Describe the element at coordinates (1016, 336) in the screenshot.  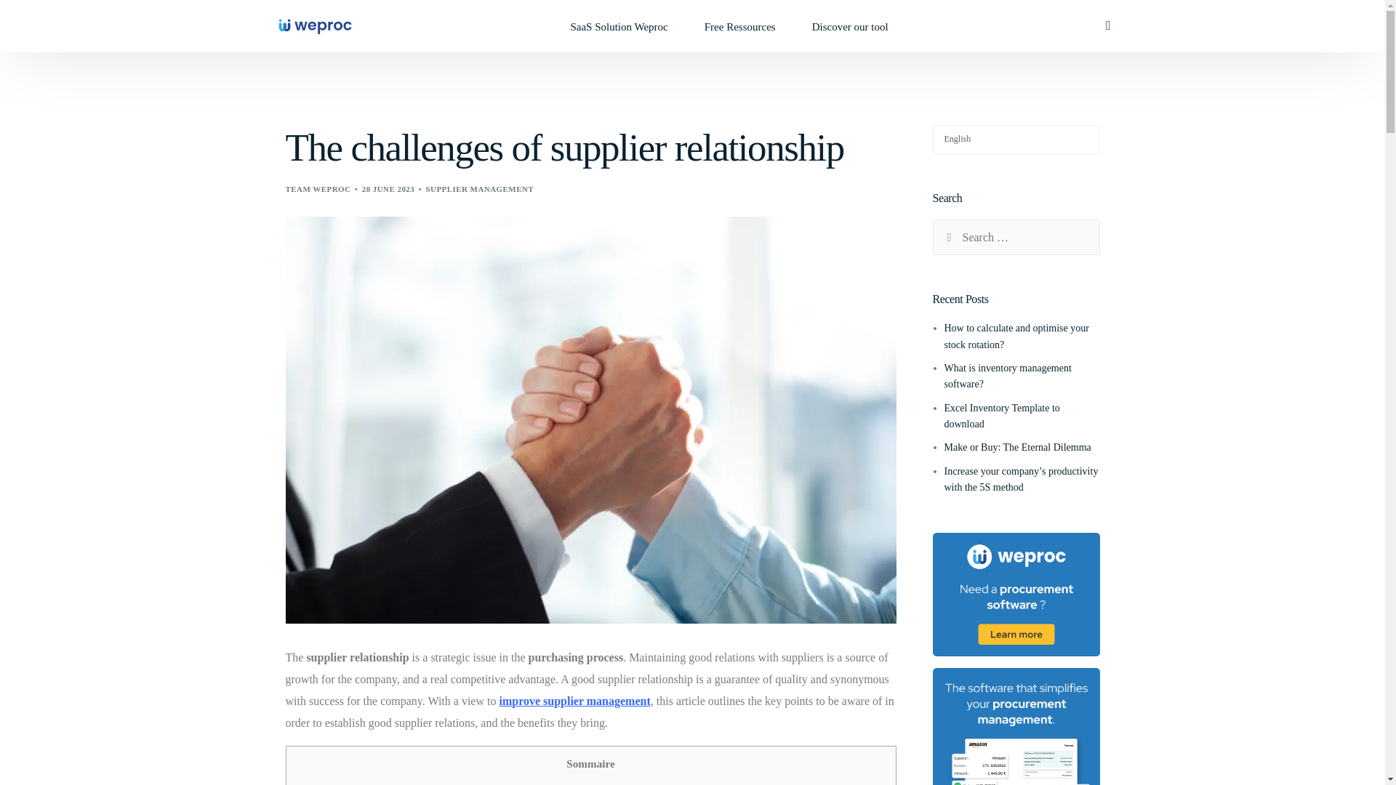
I see `How to calculate and optimise your stock rotation?` at that location.